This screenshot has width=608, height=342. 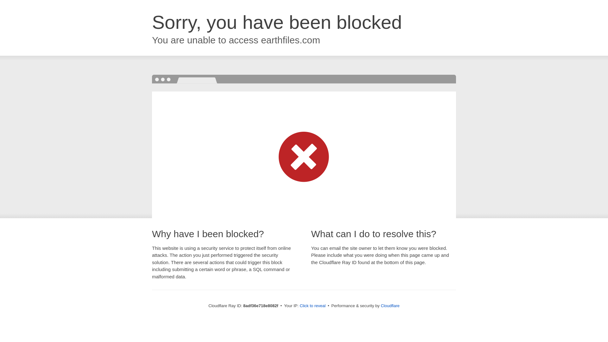 I want to click on Cloudflare, so click(x=390, y=306).